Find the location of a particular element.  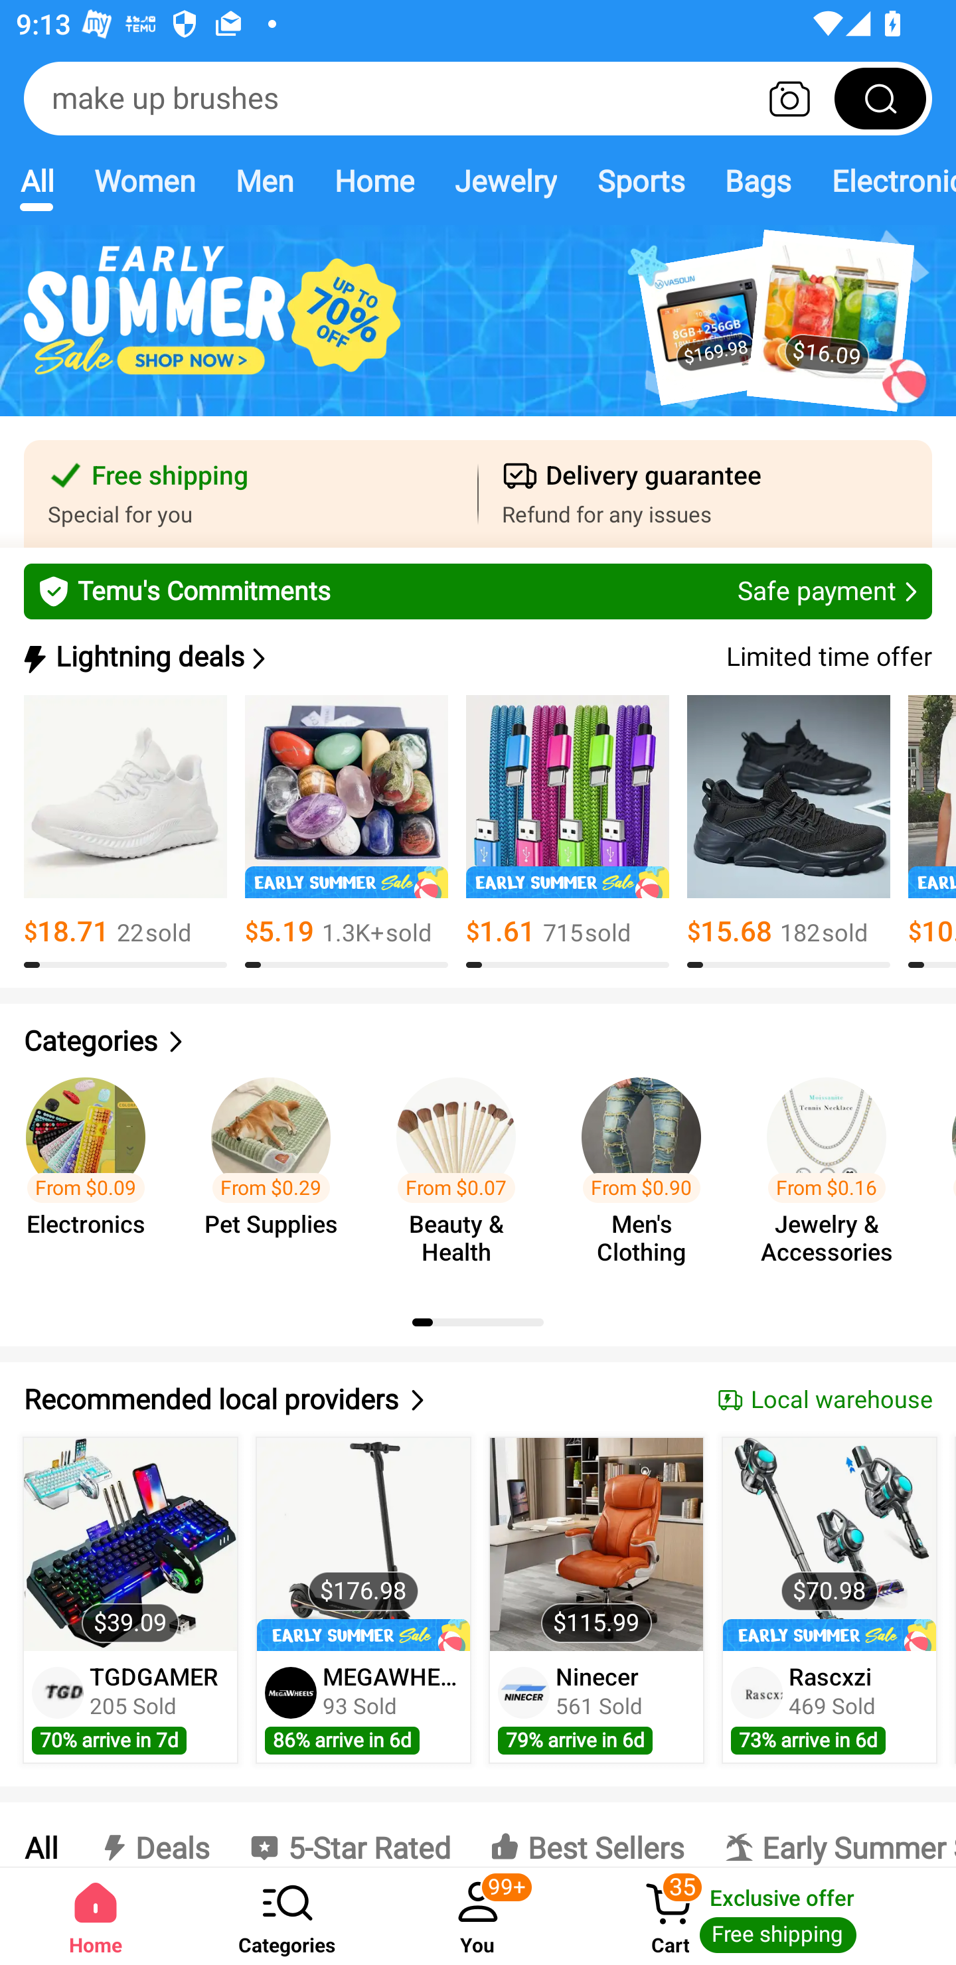

Women is located at coordinates (145, 181).